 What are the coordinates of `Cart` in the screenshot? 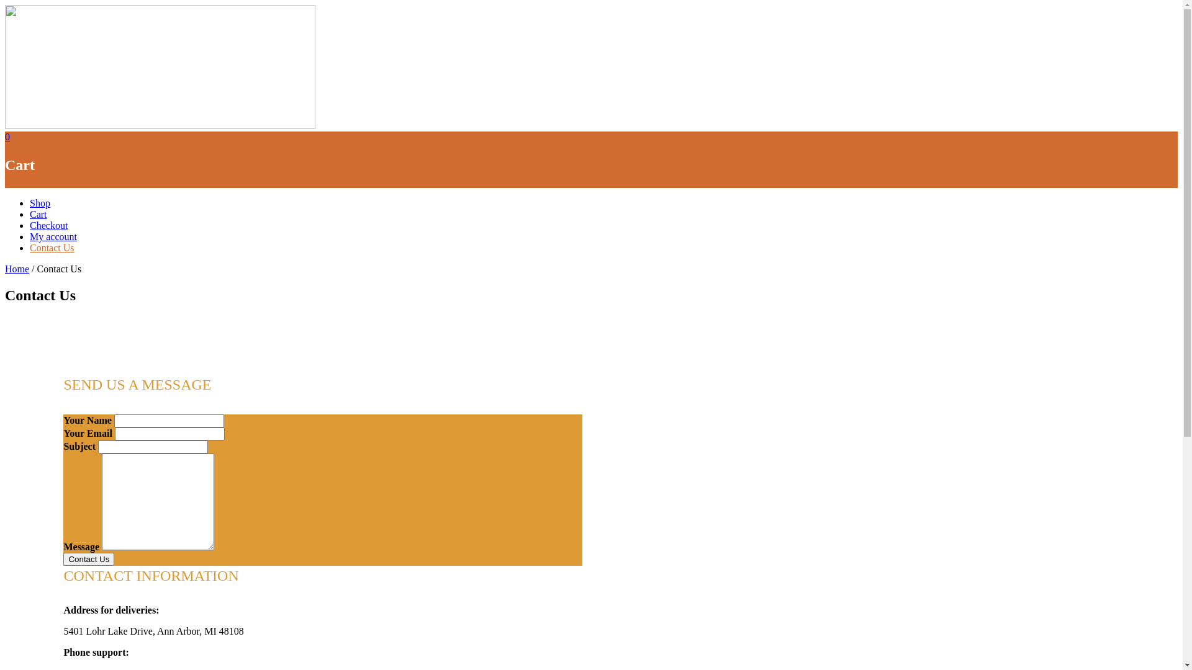 It's located at (38, 215).